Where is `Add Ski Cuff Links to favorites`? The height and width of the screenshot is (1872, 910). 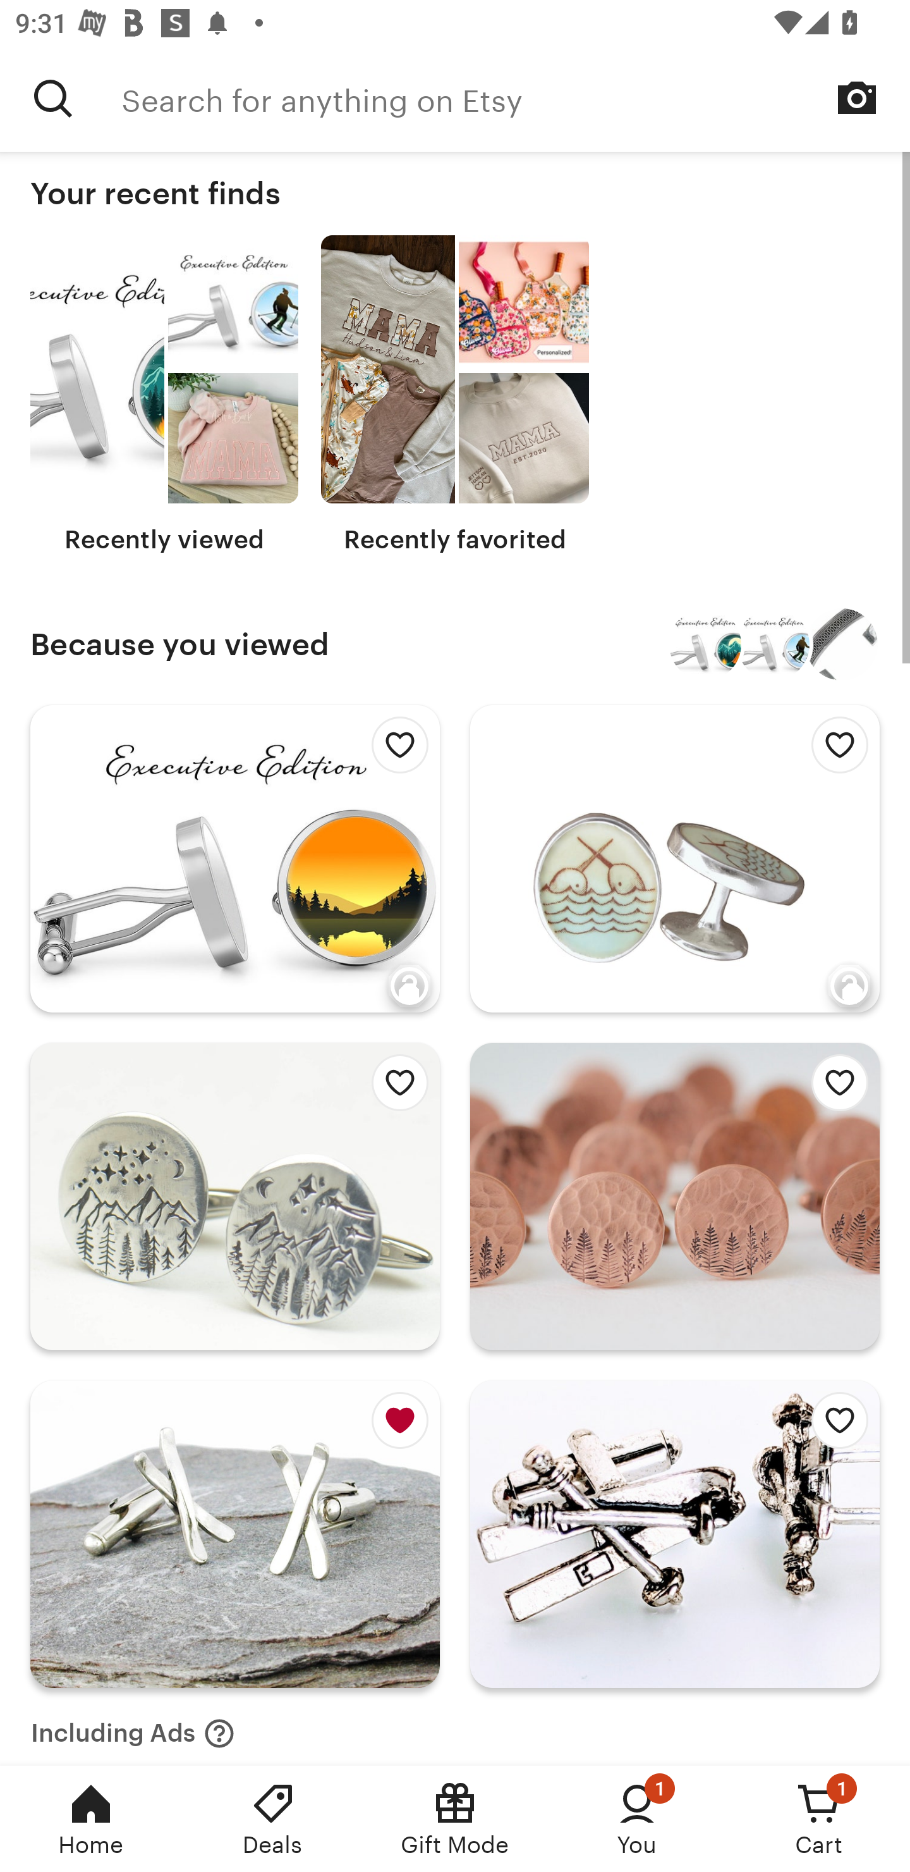 Add Ski Cuff Links to favorites is located at coordinates (834, 1426).